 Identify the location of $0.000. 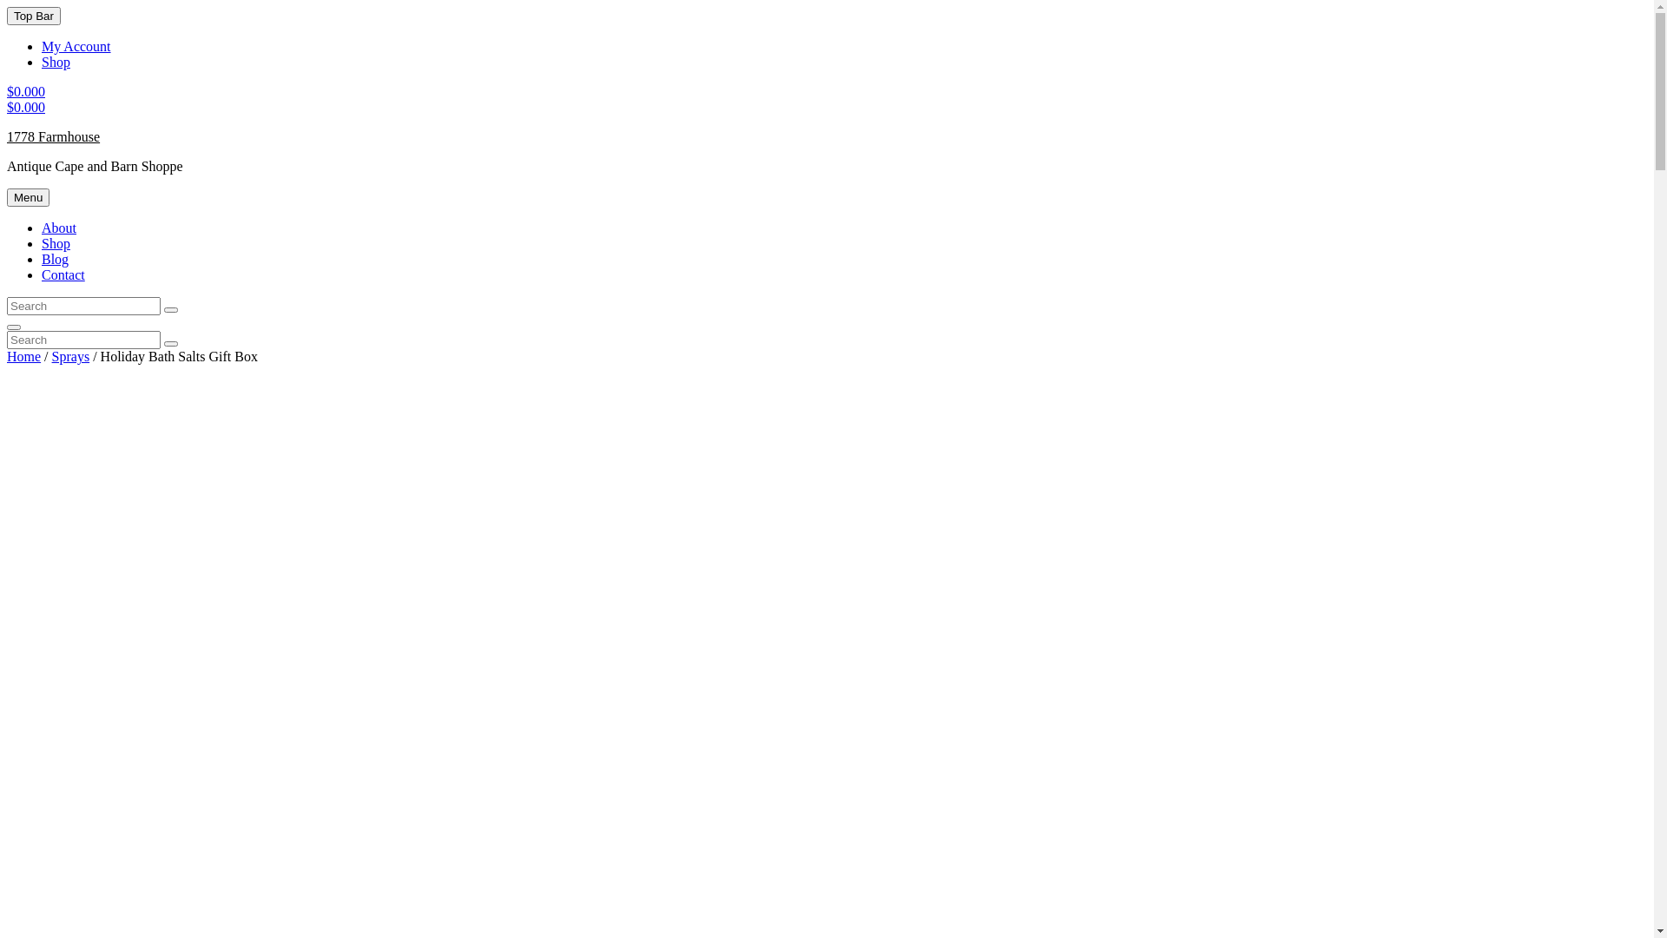
(26, 108).